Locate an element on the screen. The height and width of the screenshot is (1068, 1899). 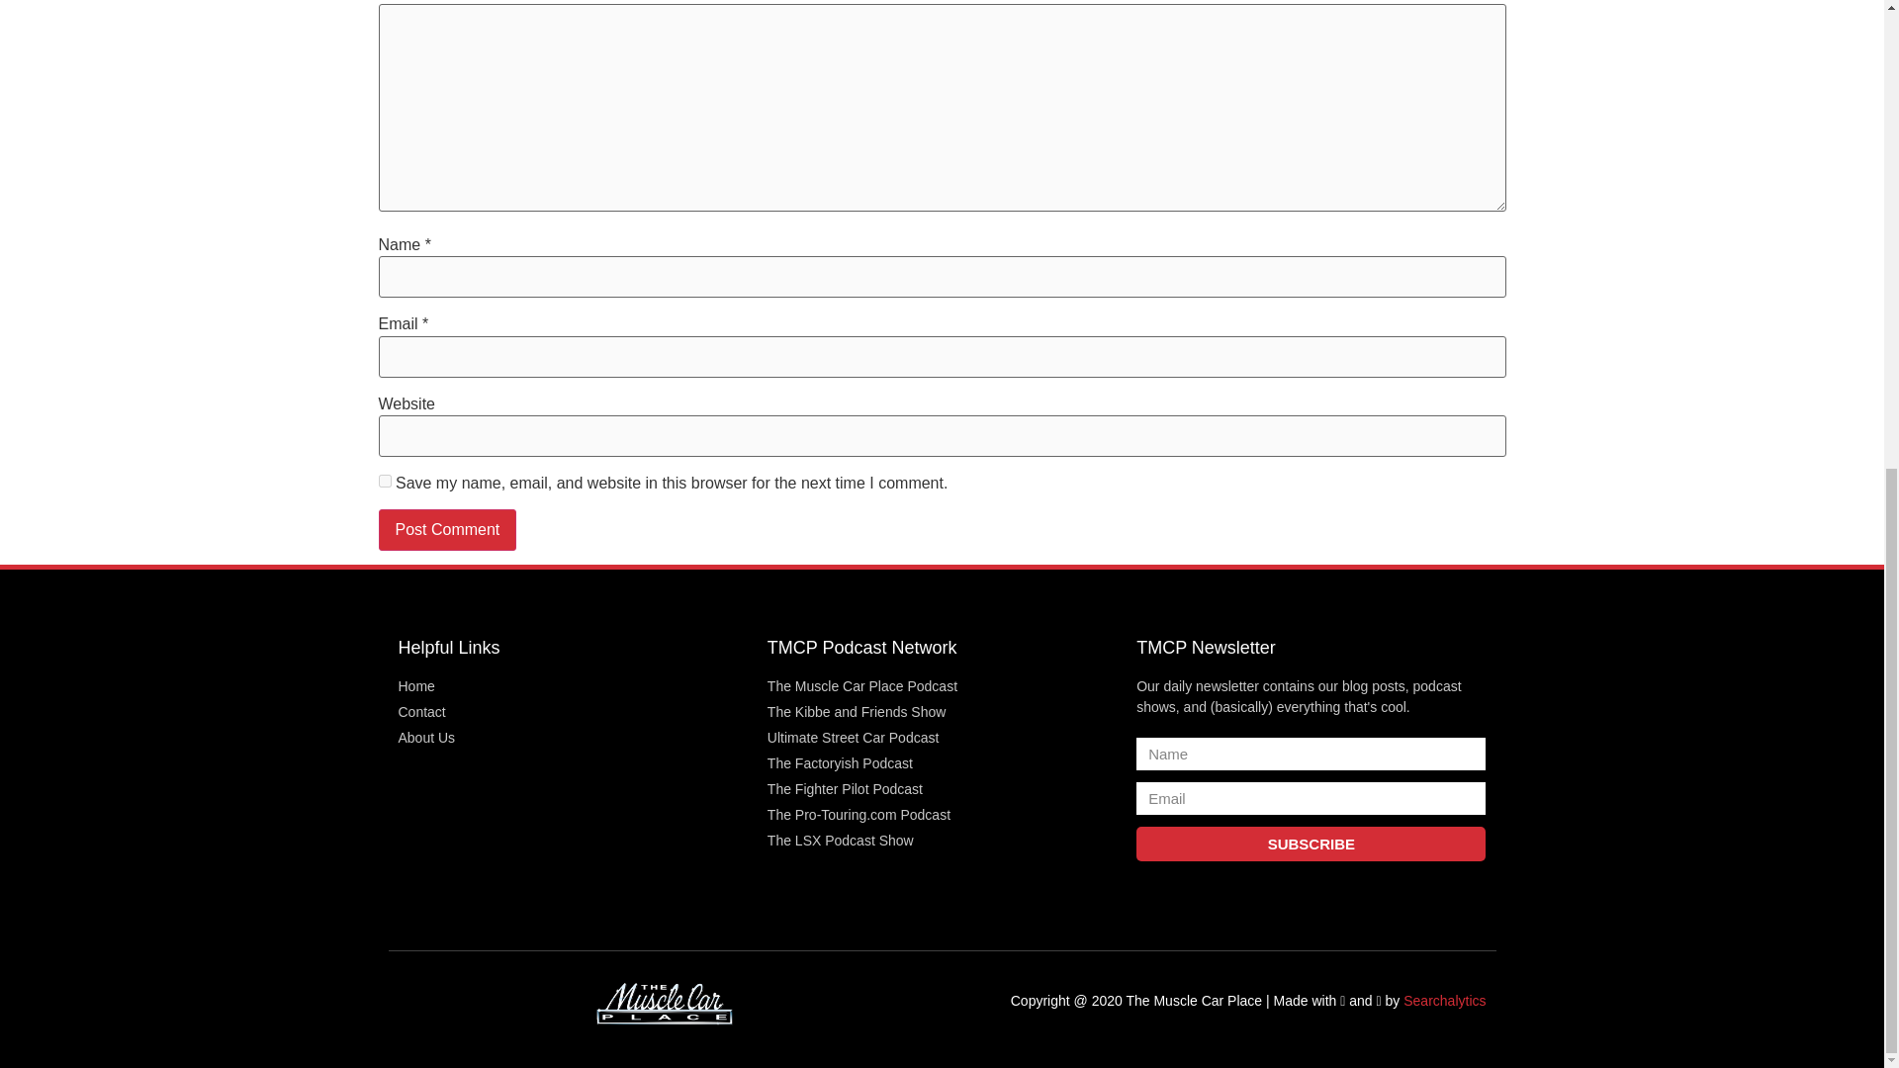
Ultimate Street Car Podcast is located at coordinates (942, 738).